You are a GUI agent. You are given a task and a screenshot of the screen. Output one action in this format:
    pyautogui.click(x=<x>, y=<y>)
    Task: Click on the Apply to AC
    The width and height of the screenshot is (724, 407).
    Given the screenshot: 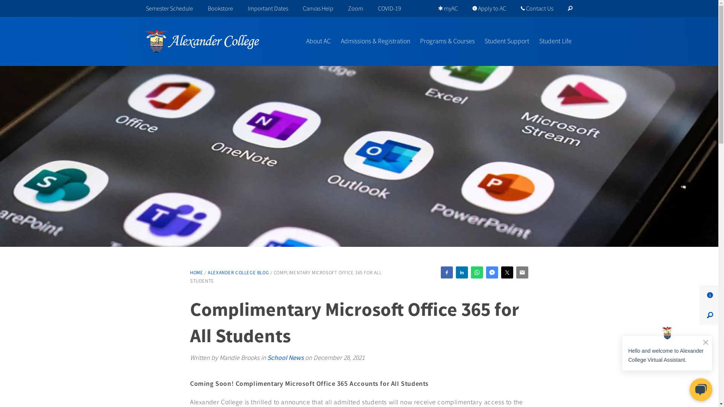 What is the action you would take?
    pyautogui.click(x=489, y=8)
    